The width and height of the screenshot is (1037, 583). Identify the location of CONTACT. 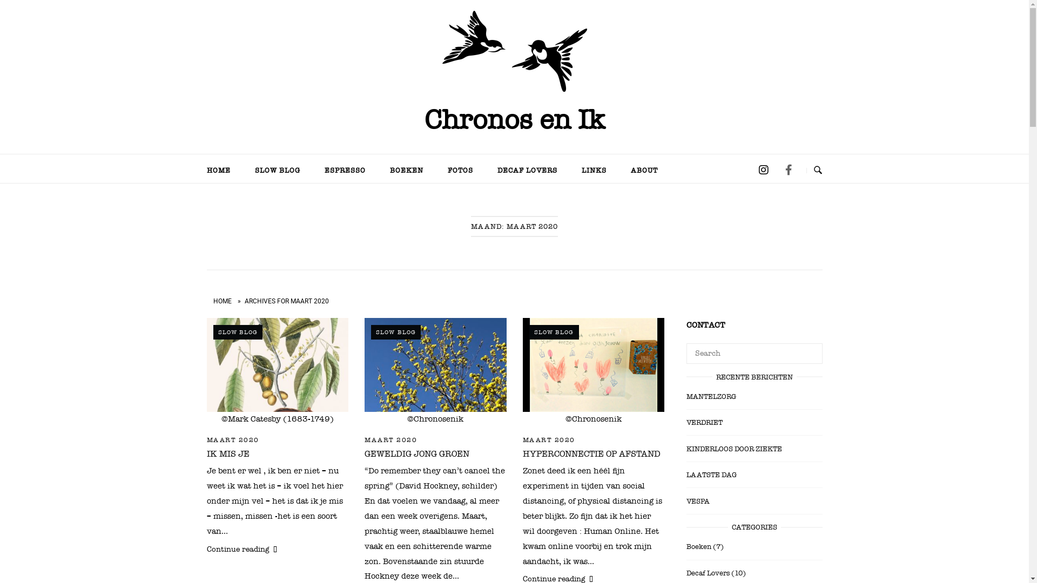
(705, 325).